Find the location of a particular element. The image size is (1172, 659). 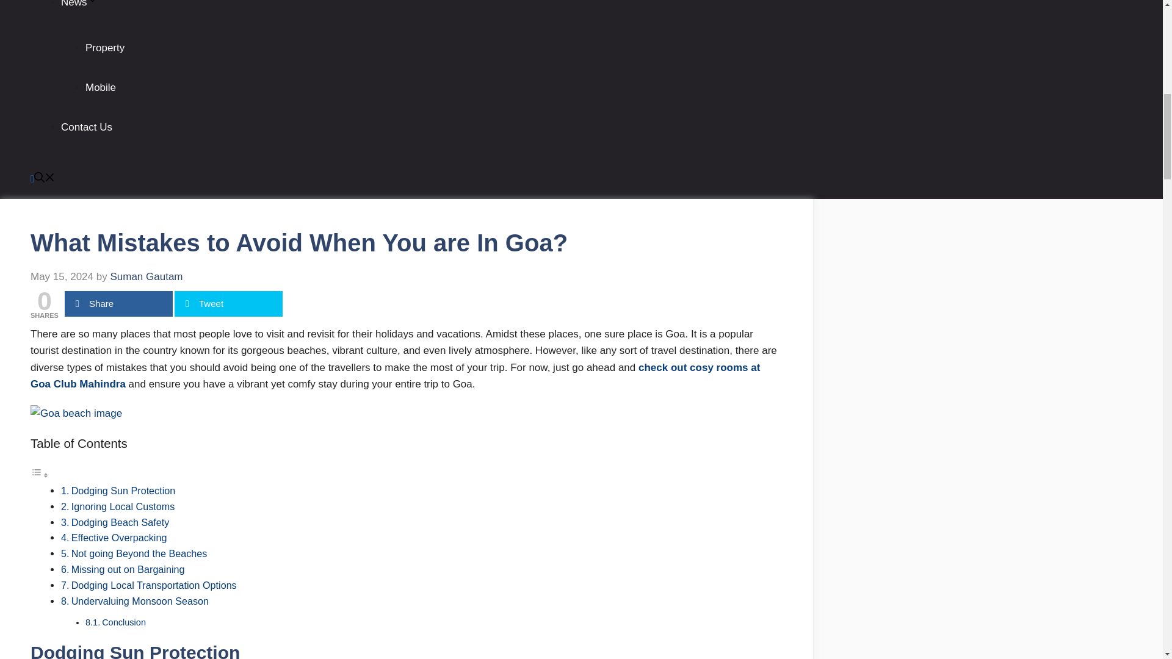

Contact Us is located at coordinates (87, 127).